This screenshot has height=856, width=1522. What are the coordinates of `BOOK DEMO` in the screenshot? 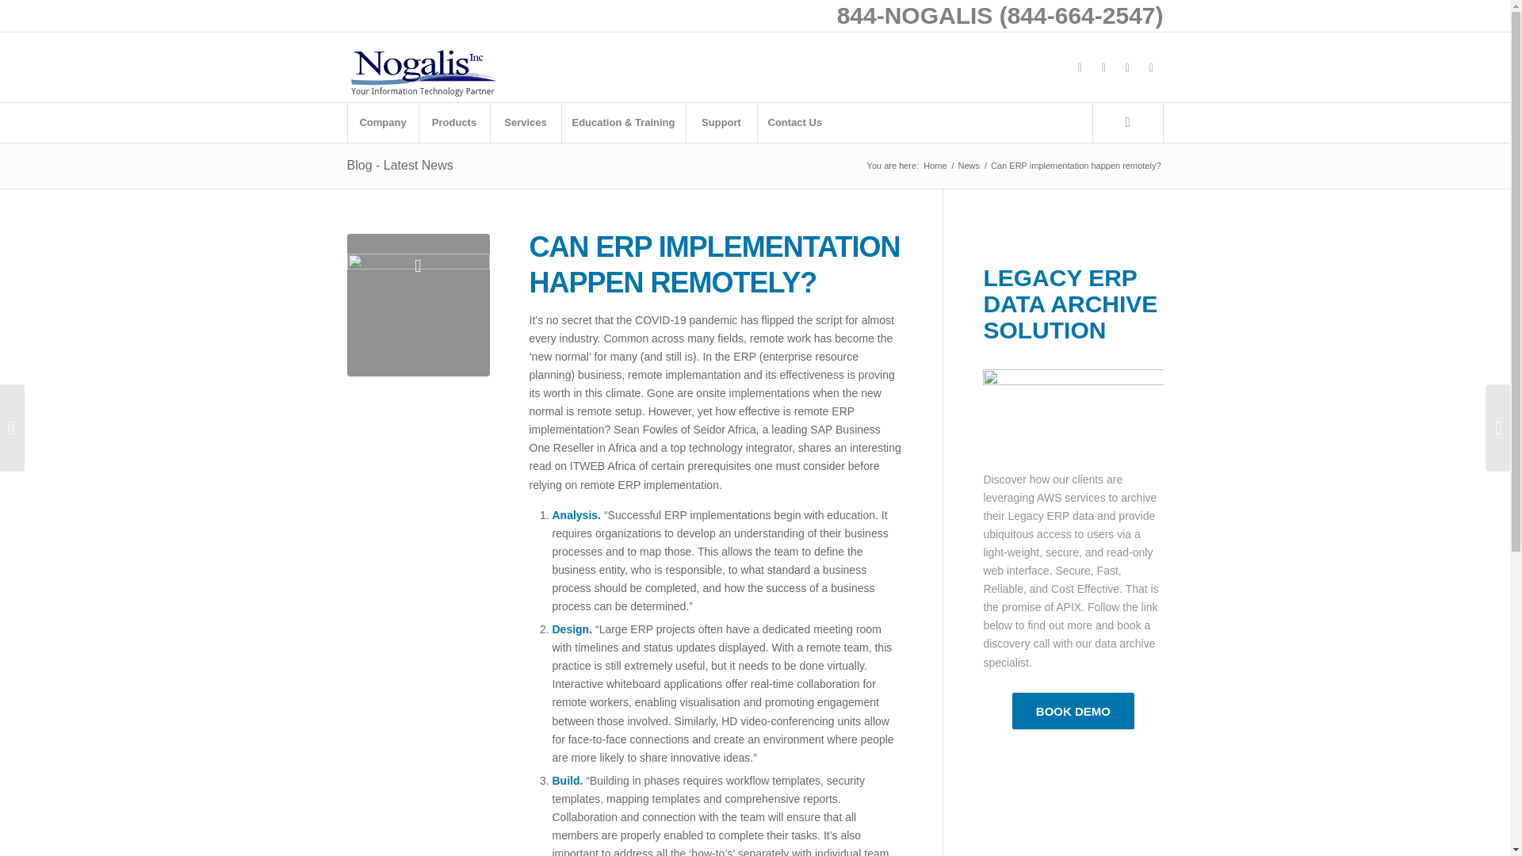 It's located at (1073, 711).